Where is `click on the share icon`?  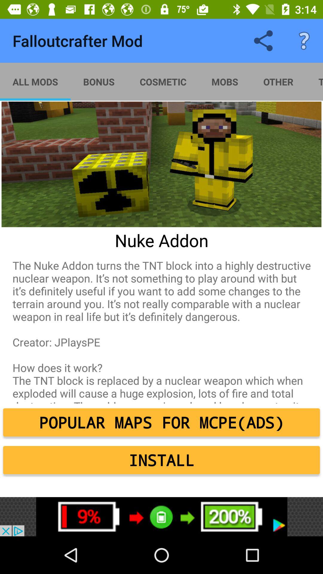
click on the share icon is located at coordinates (263, 41).